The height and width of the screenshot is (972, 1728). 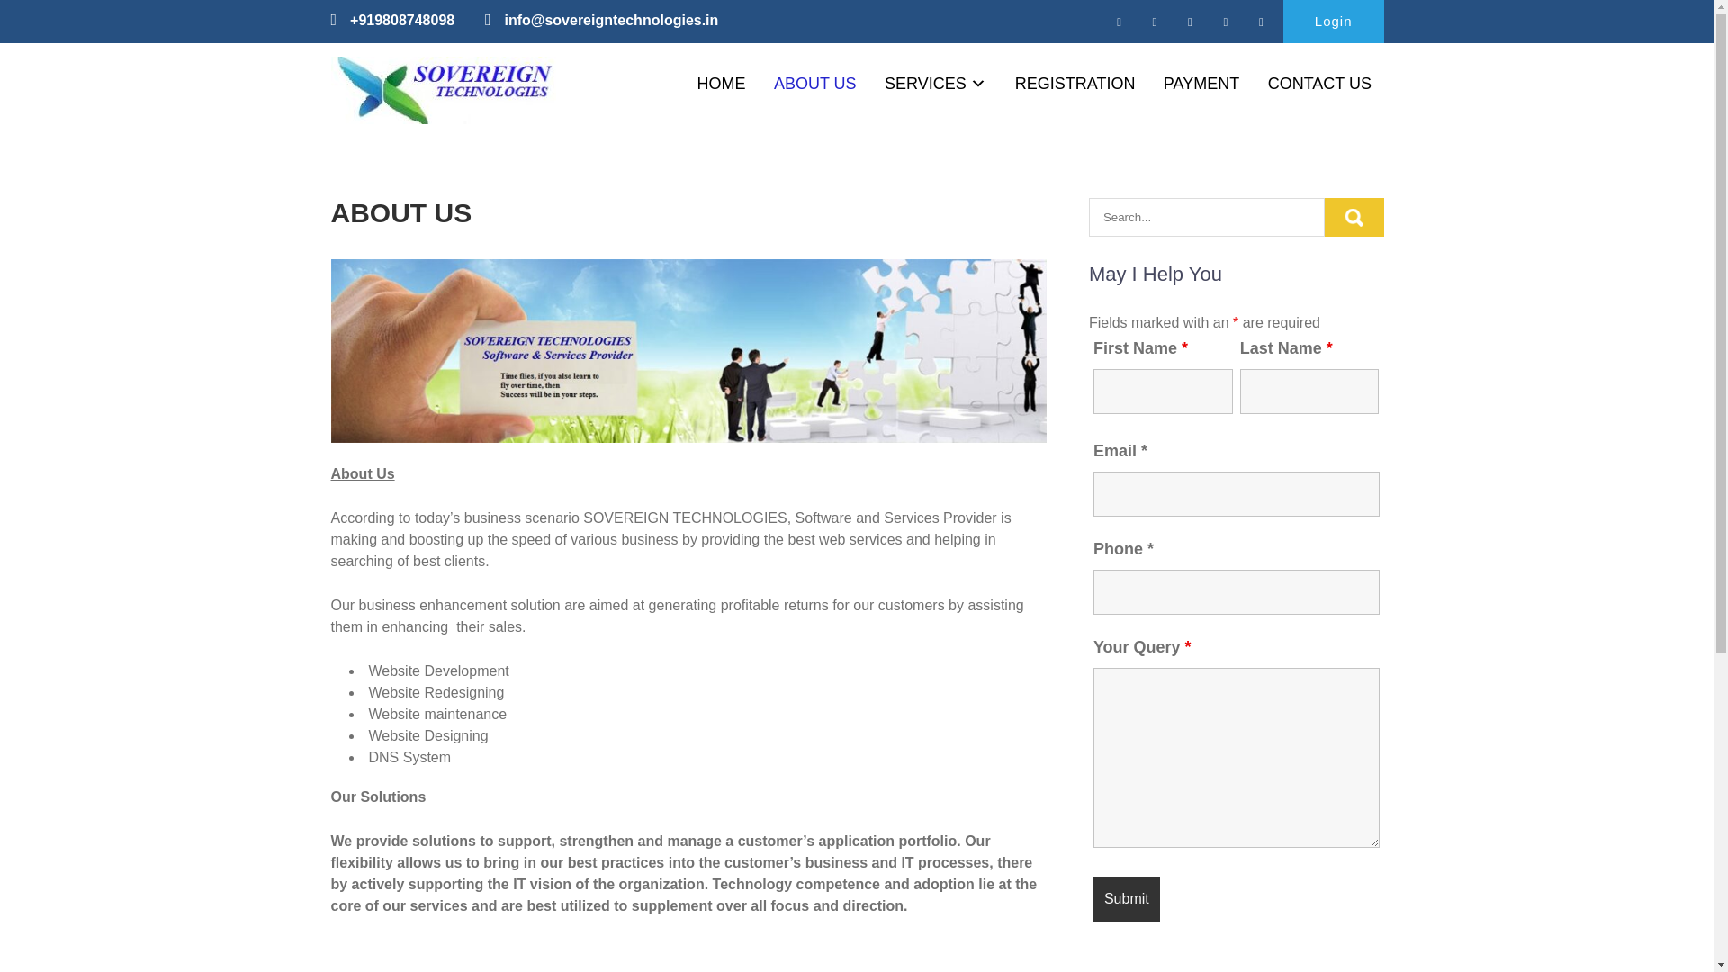 I want to click on REGISTRATION, so click(x=1075, y=84).